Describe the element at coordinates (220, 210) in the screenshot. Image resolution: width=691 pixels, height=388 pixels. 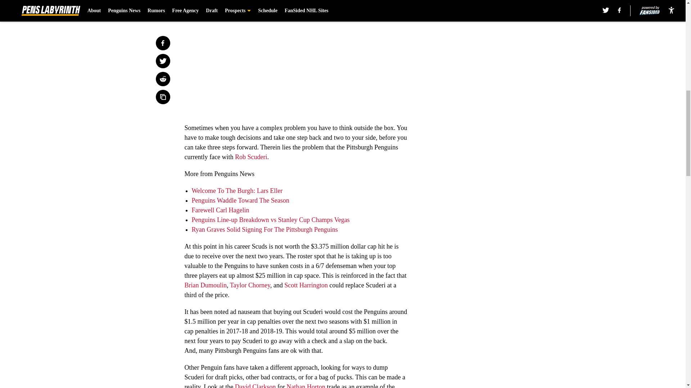
I see `Farewell Carl Hagelin` at that location.